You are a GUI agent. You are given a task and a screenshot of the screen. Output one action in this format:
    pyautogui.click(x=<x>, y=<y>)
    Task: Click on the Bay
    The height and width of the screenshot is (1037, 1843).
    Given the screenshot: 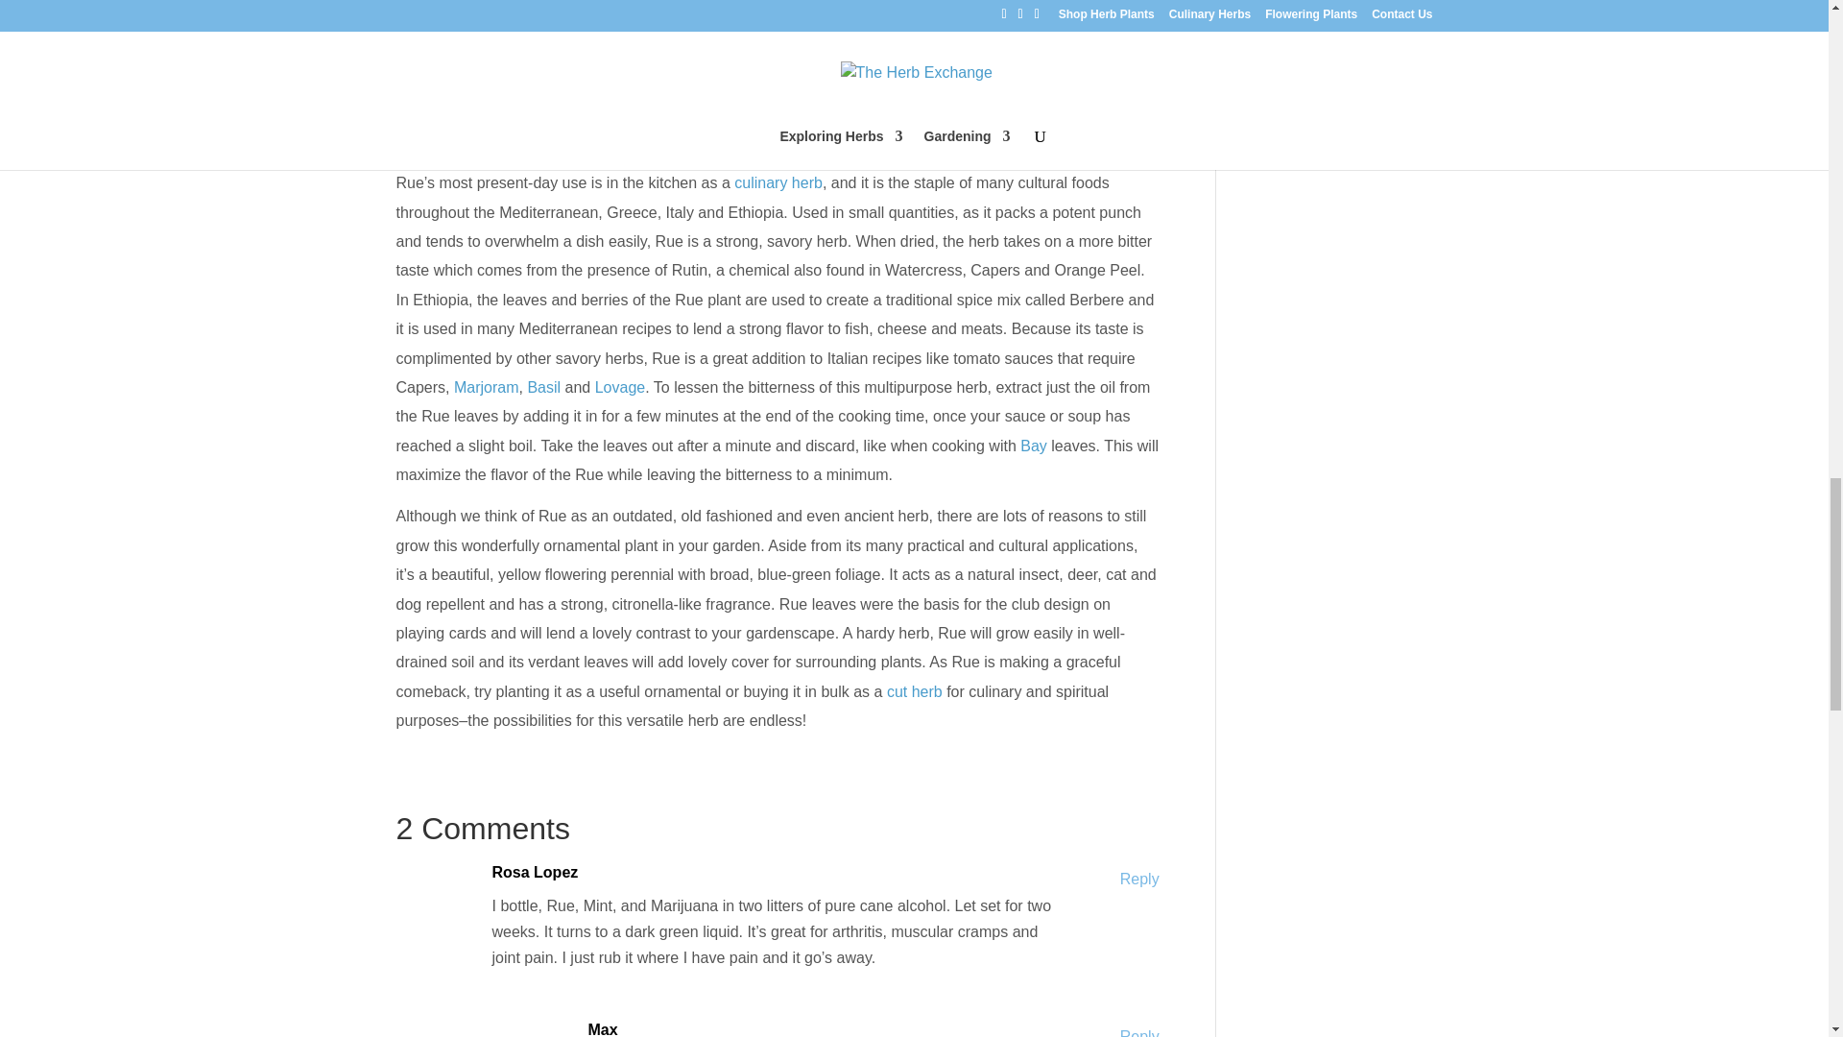 What is the action you would take?
    pyautogui.click(x=1031, y=446)
    